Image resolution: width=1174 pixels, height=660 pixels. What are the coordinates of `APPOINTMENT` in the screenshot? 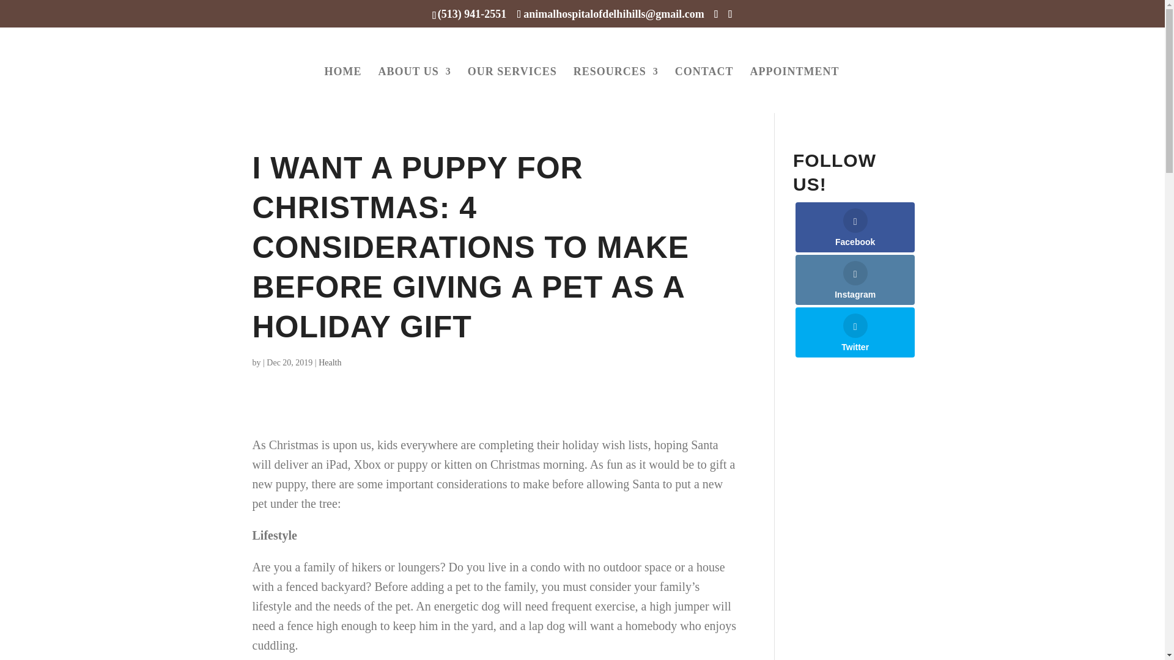 It's located at (794, 90).